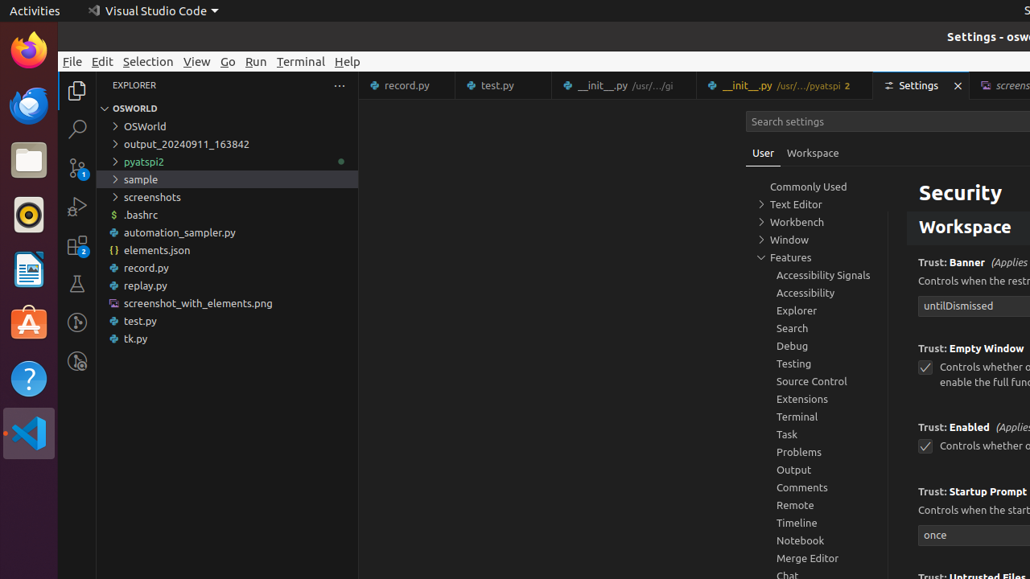 Image resolution: width=1030 pixels, height=579 pixels. Describe the element at coordinates (817, 470) in the screenshot. I see `Output, group` at that location.